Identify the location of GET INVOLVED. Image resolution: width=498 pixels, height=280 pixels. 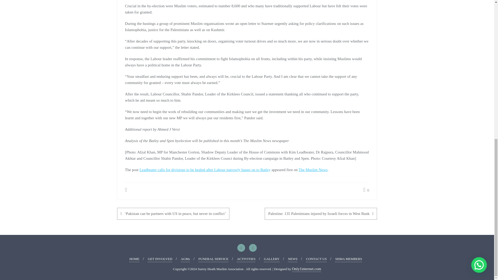
(160, 259).